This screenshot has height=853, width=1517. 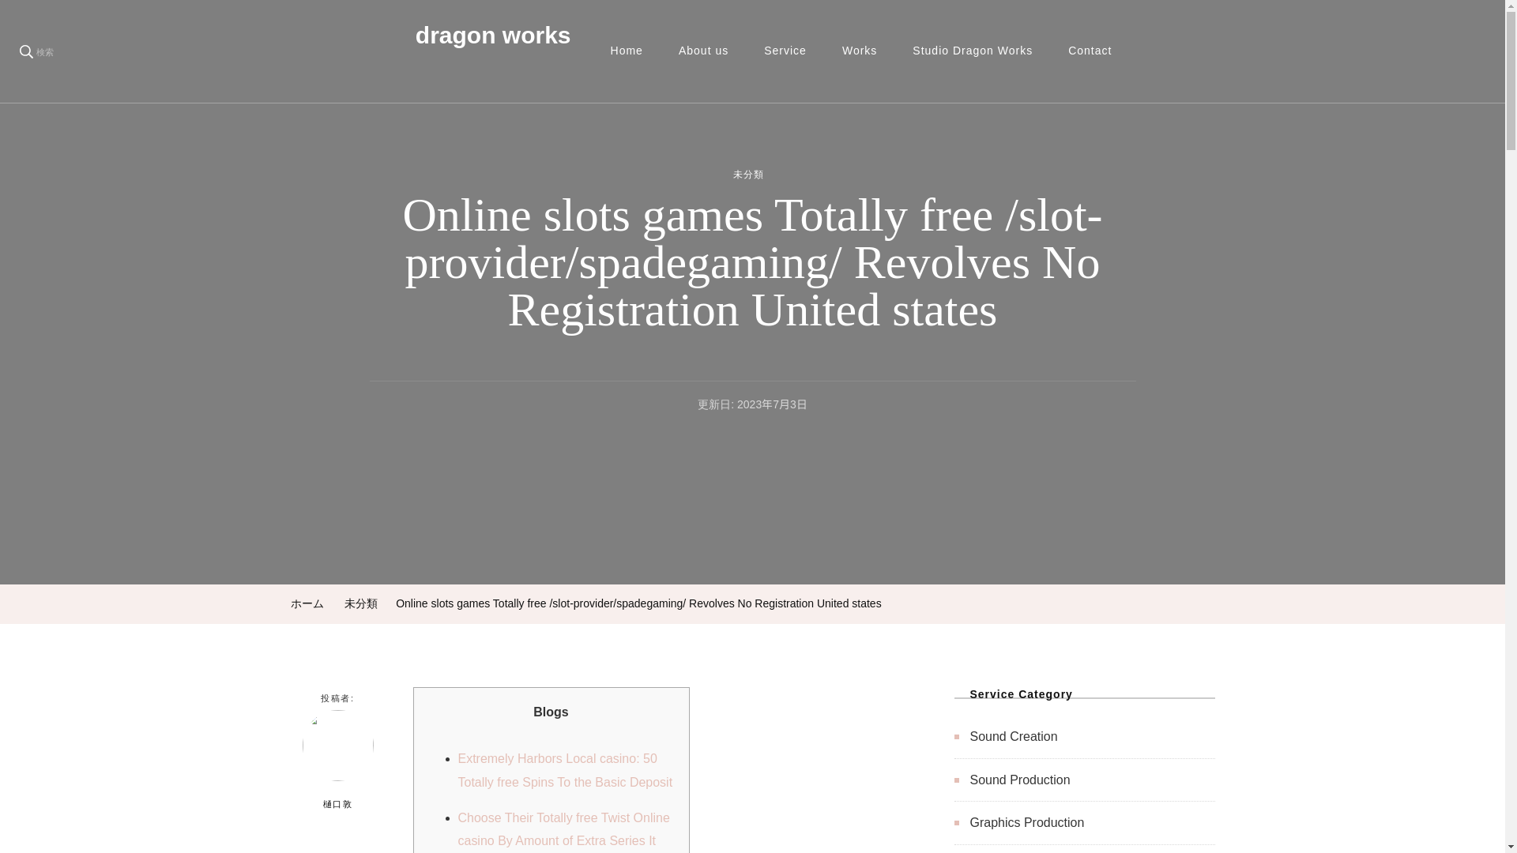 What do you see at coordinates (972, 51) in the screenshot?
I see `Studio Dragon Works` at bounding box center [972, 51].